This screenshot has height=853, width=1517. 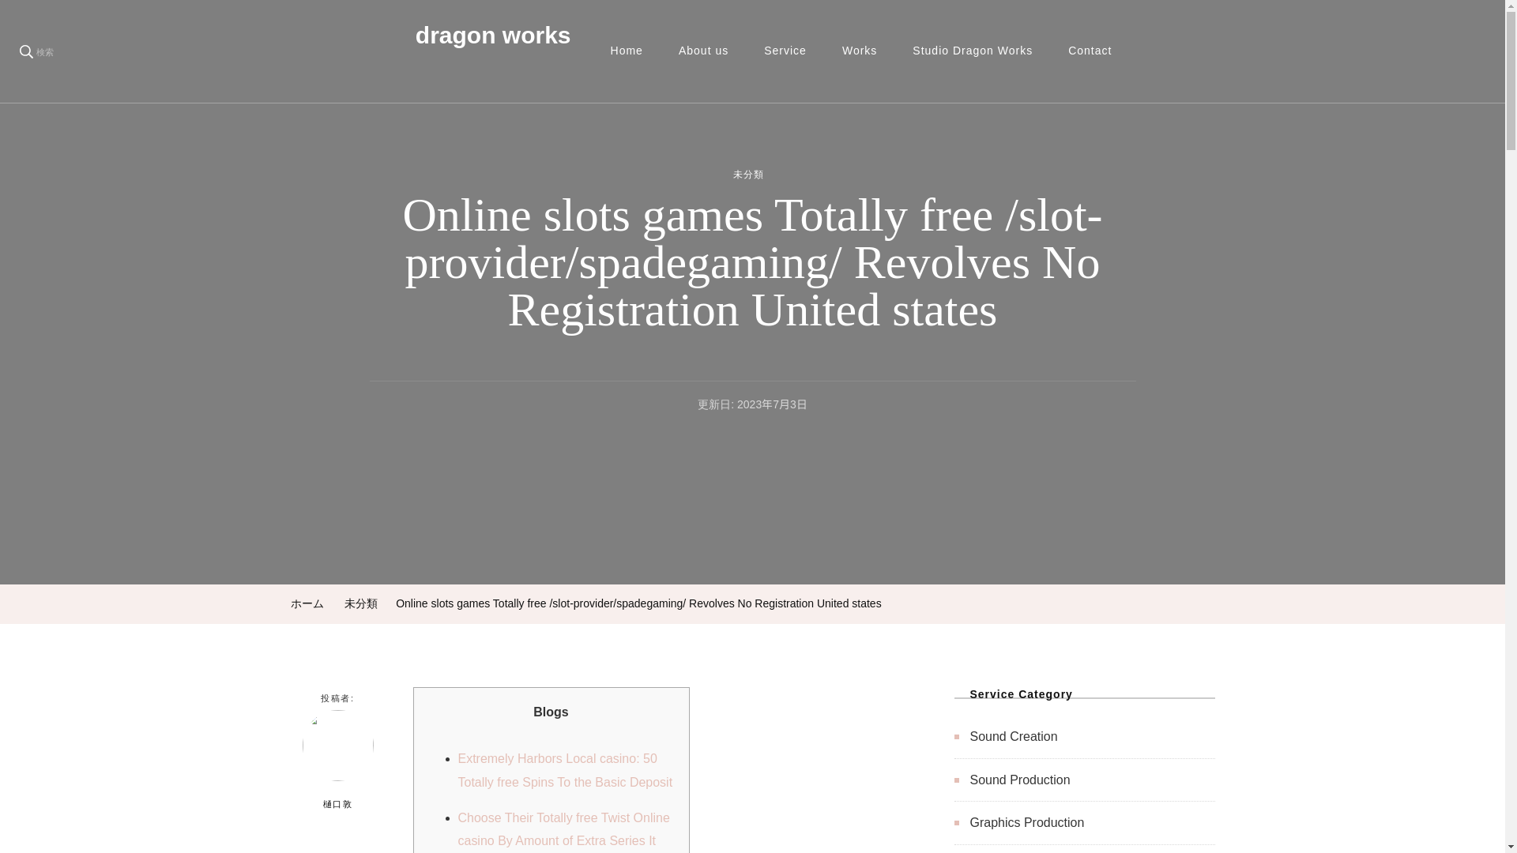 What do you see at coordinates (972, 51) in the screenshot?
I see `Studio Dragon Works` at bounding box center [972, 51].